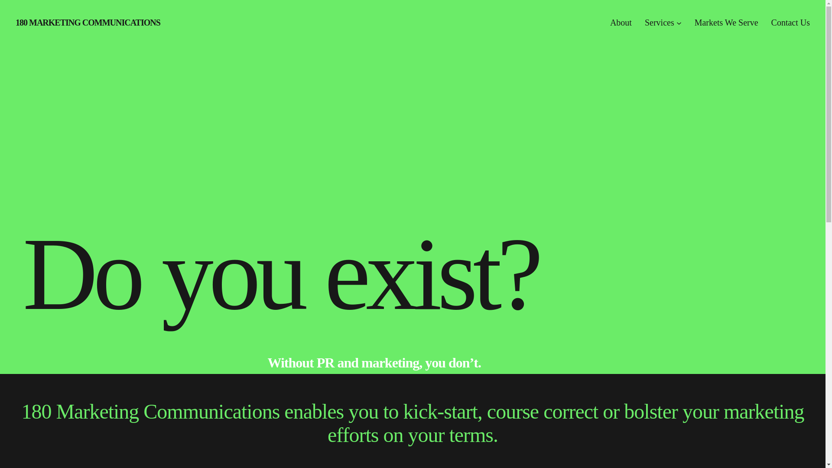 The height and width of the screenshot is (468, 832). What do you see at coordinates (88, 23) in the screenshot?
I see `180 MARKETING COMMUNICATIONS` at bounding box center [88, 23].